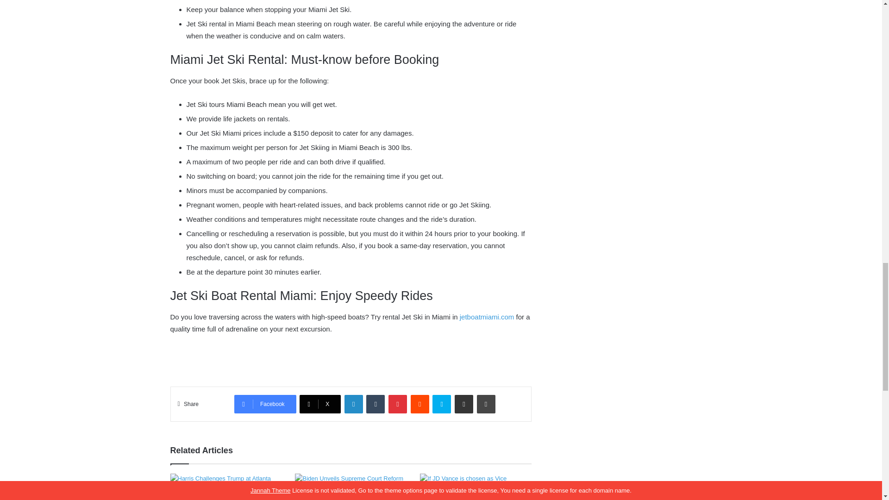 The image size is (889, 500). I want to click on LinkedIn, so click(354, 404).